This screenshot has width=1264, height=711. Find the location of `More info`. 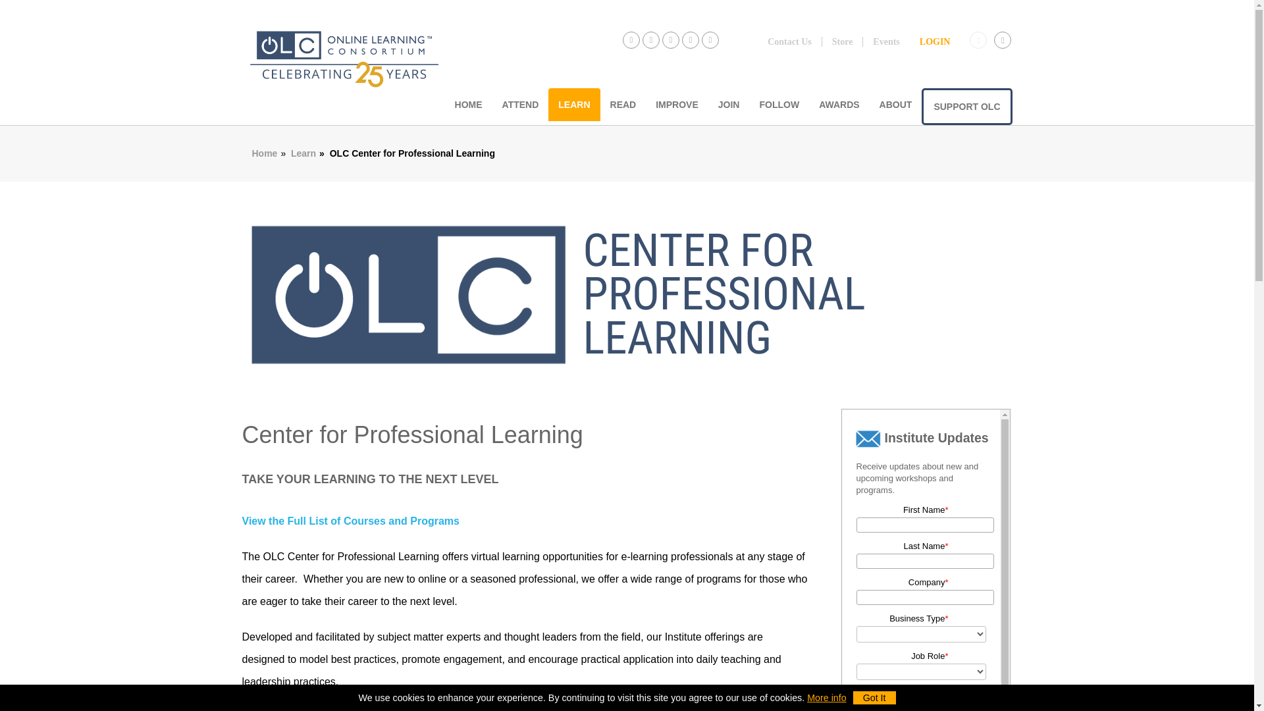

More info is located at coordinates (826, 698).